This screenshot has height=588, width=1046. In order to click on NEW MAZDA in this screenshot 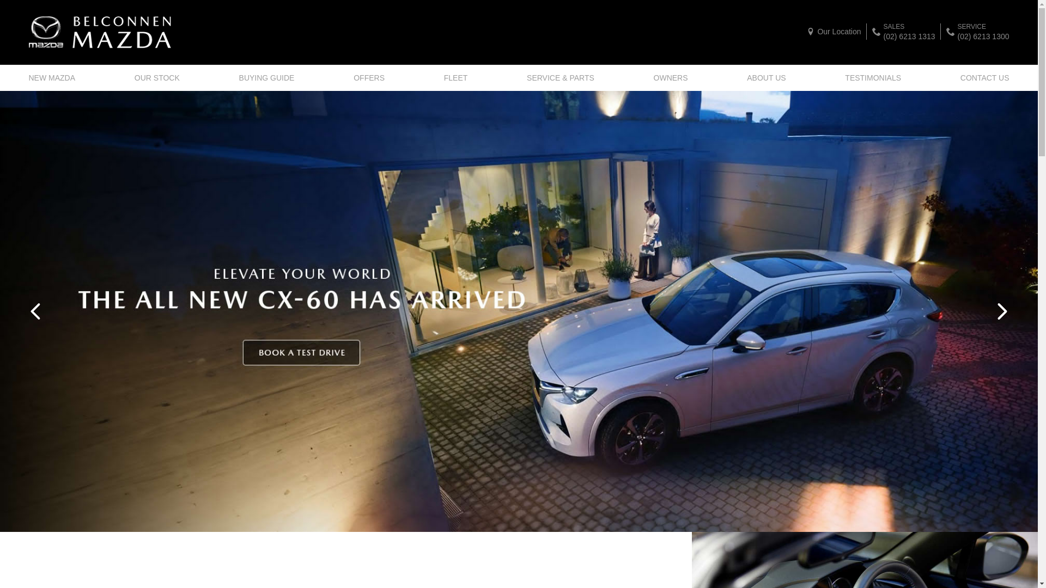, I will do `click(54, 78)`.